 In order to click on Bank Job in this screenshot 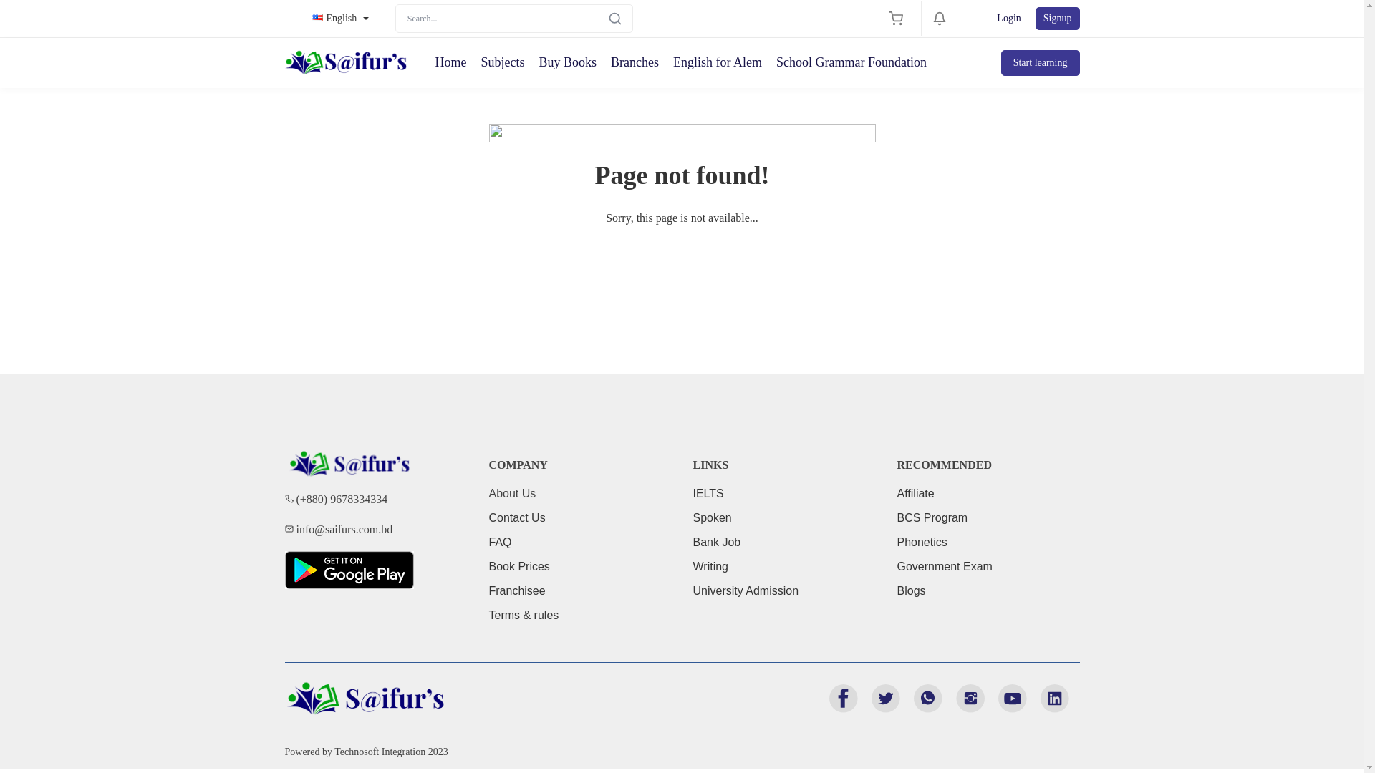, I will do `click(718, 541)`.